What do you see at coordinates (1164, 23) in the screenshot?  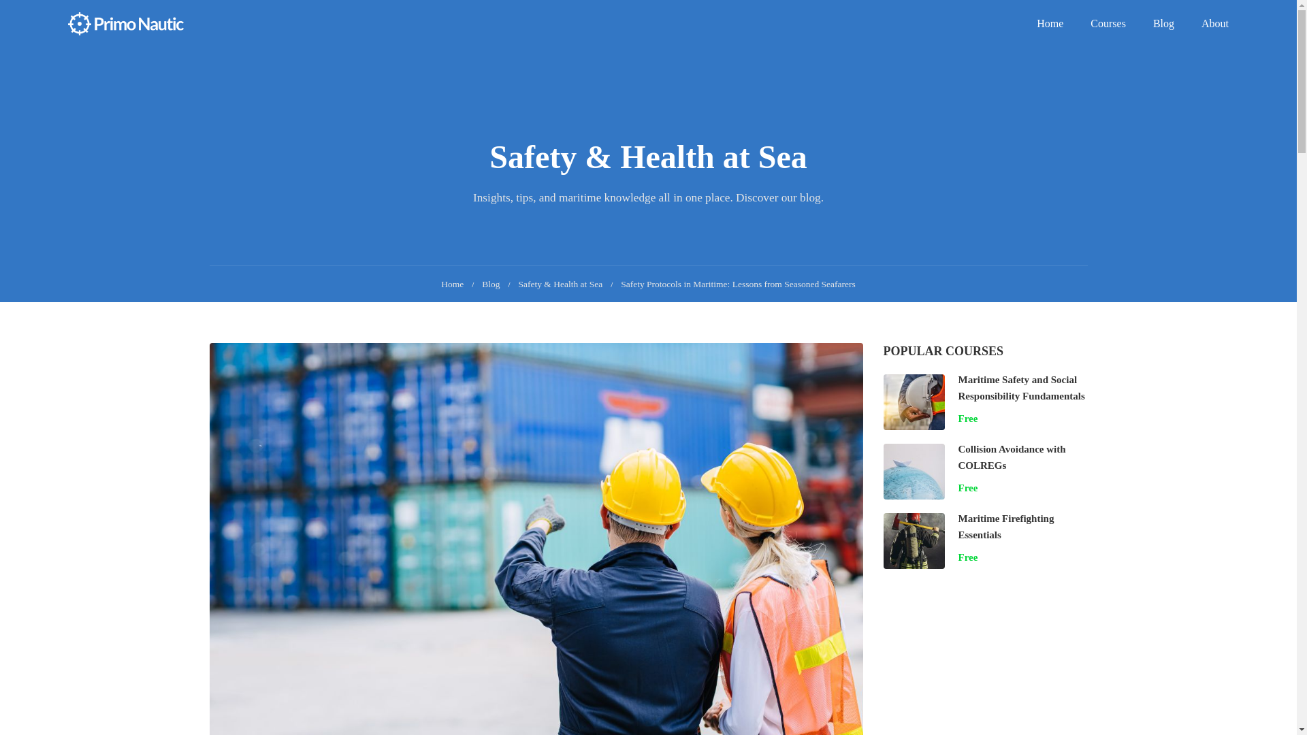 I see `Blog` at bounding box center [1164, 23].